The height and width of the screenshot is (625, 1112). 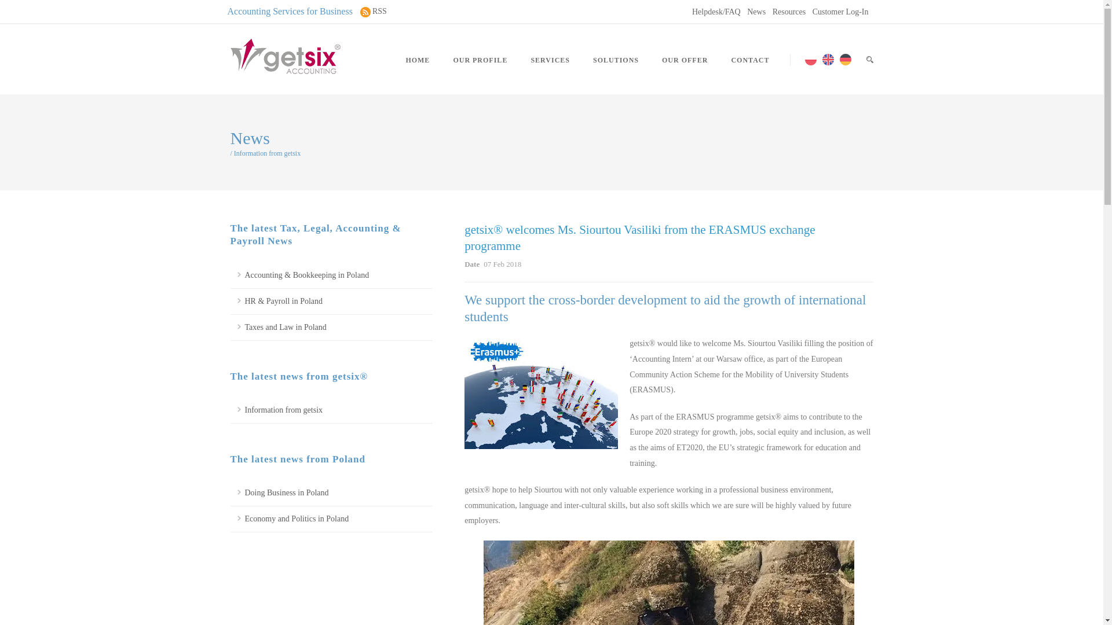 I want to click on Resources, so click(x=789, y=12).